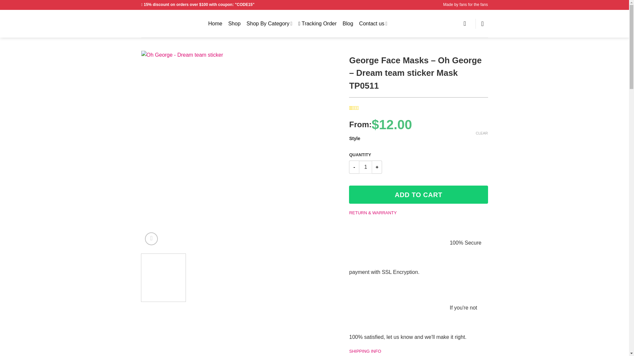 This screenshot has height=356, width=634. I want to click on Home, so click(215, 24).